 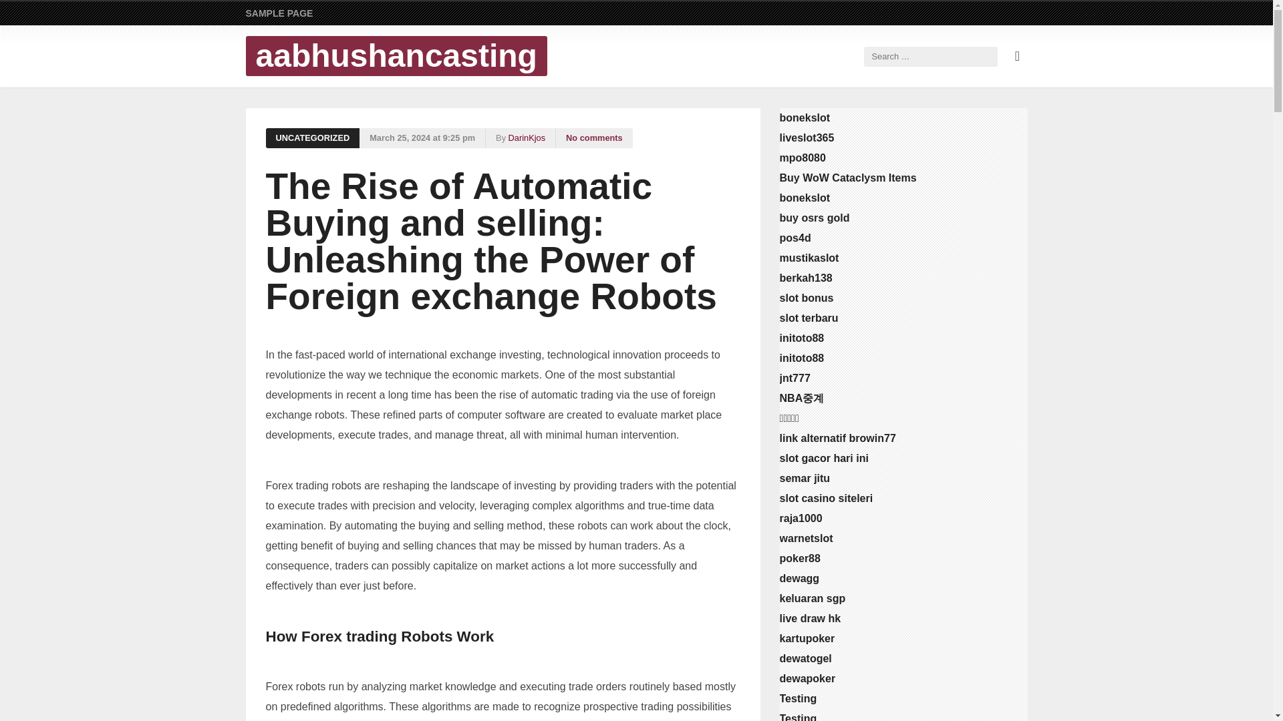 I want to click on initoto88, so click(x=802, y=338).